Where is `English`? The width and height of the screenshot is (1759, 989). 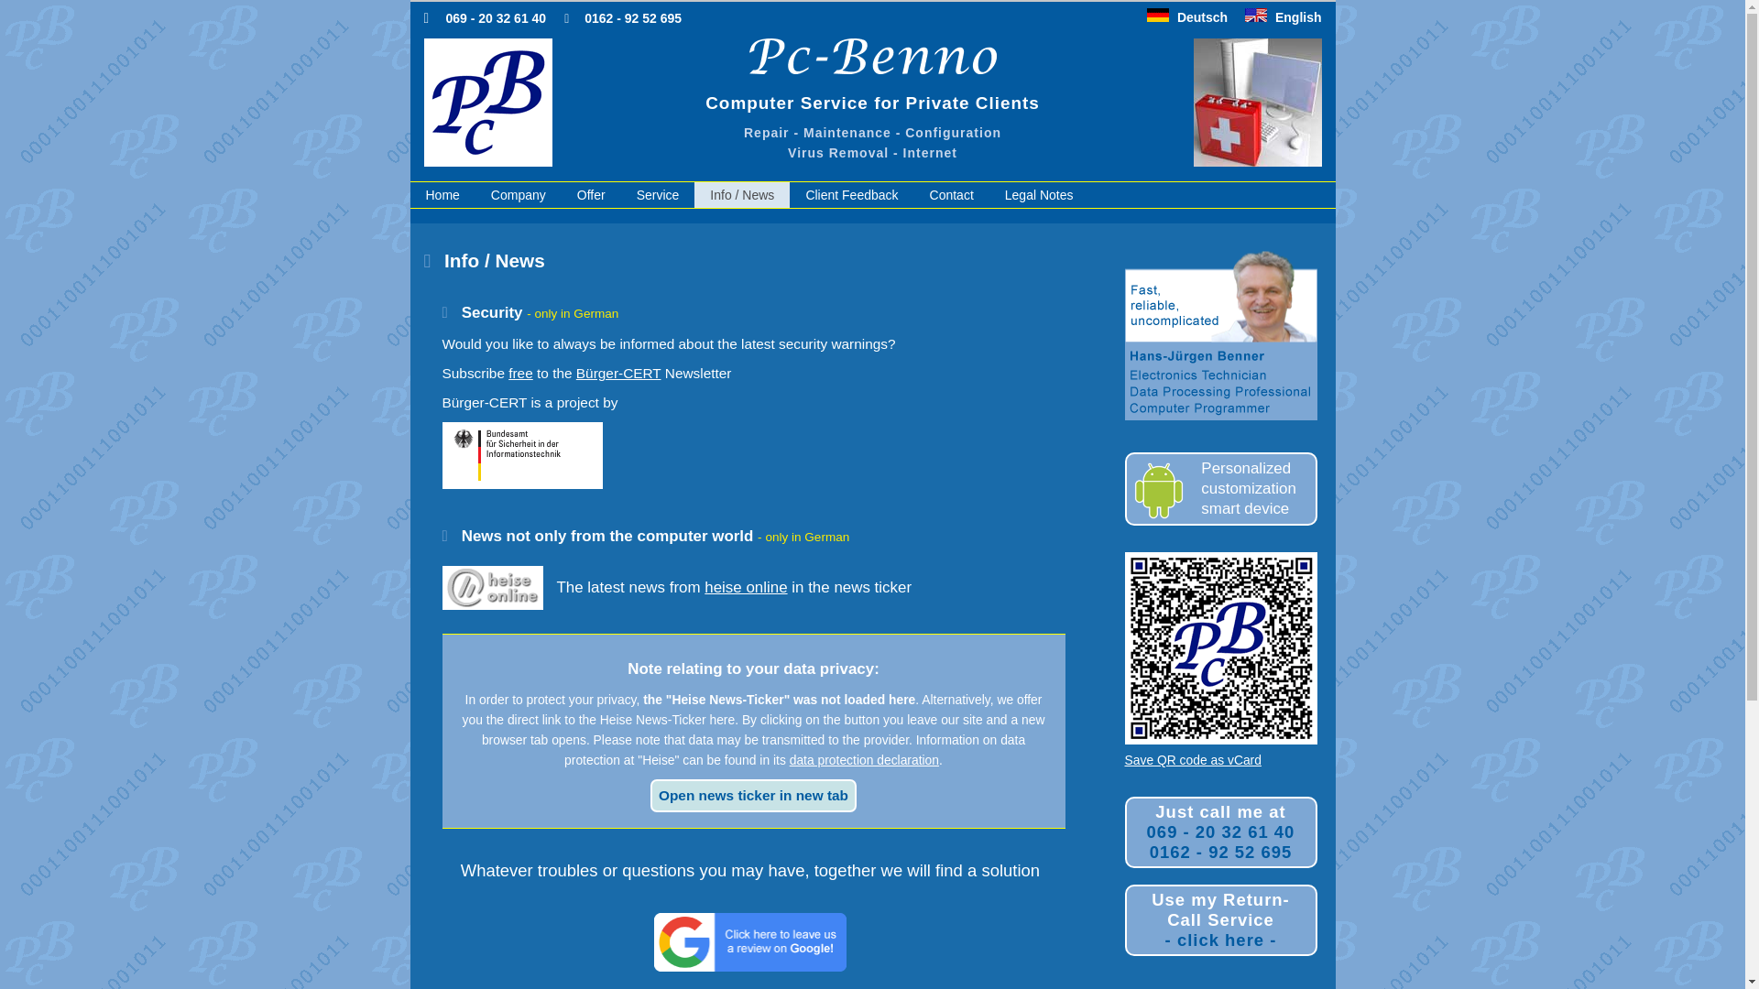 English is located at coordinates (1275, 16).